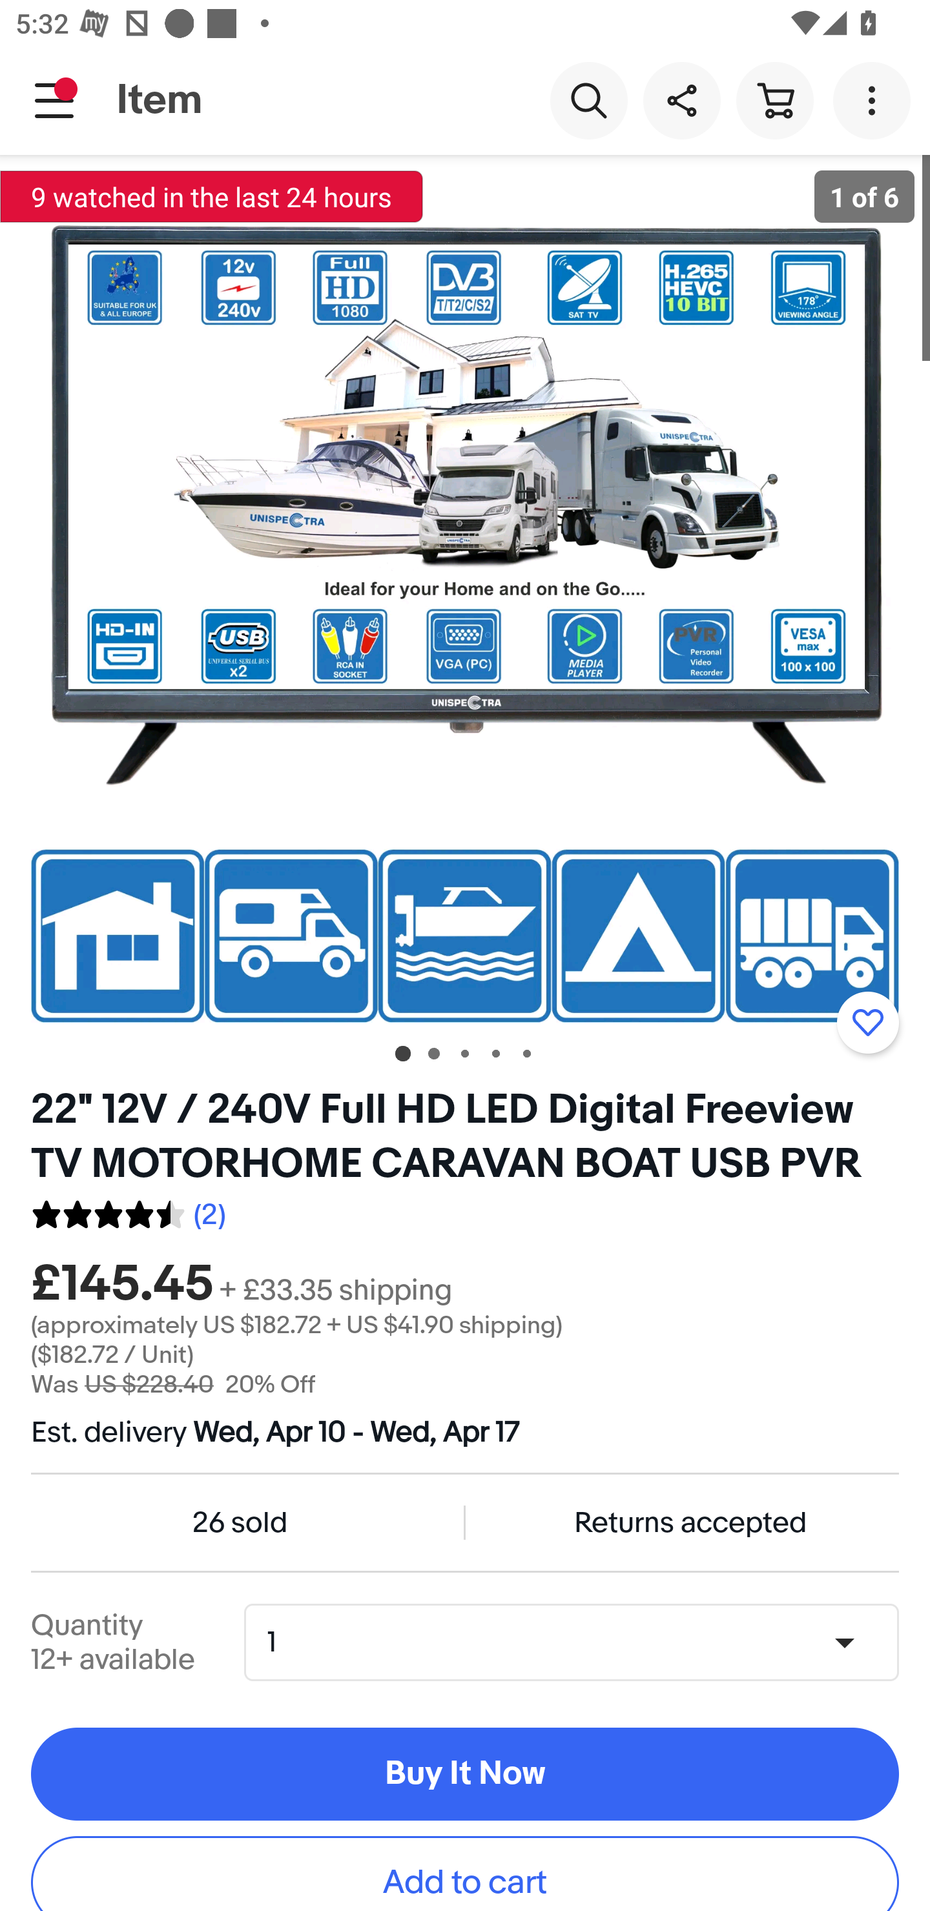 Image resolution: width=930 pixels, height=1911 pixels. Describe the element at coordinates (128, 1211) in the screenshot. I see `2 reviews. Average rating 4.5 out of five 9.0 (2)` at that location.